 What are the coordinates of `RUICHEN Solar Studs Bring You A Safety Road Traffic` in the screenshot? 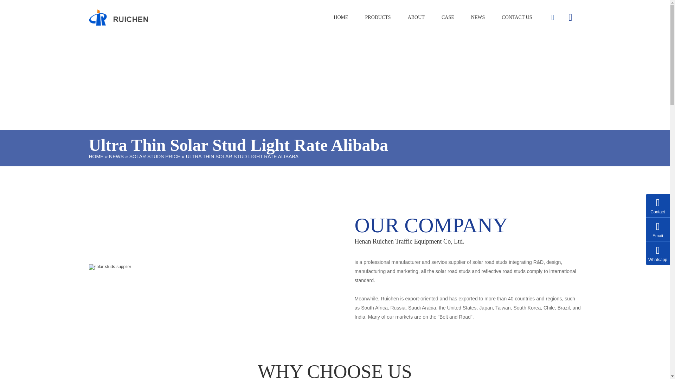 It's located at (118, 18).